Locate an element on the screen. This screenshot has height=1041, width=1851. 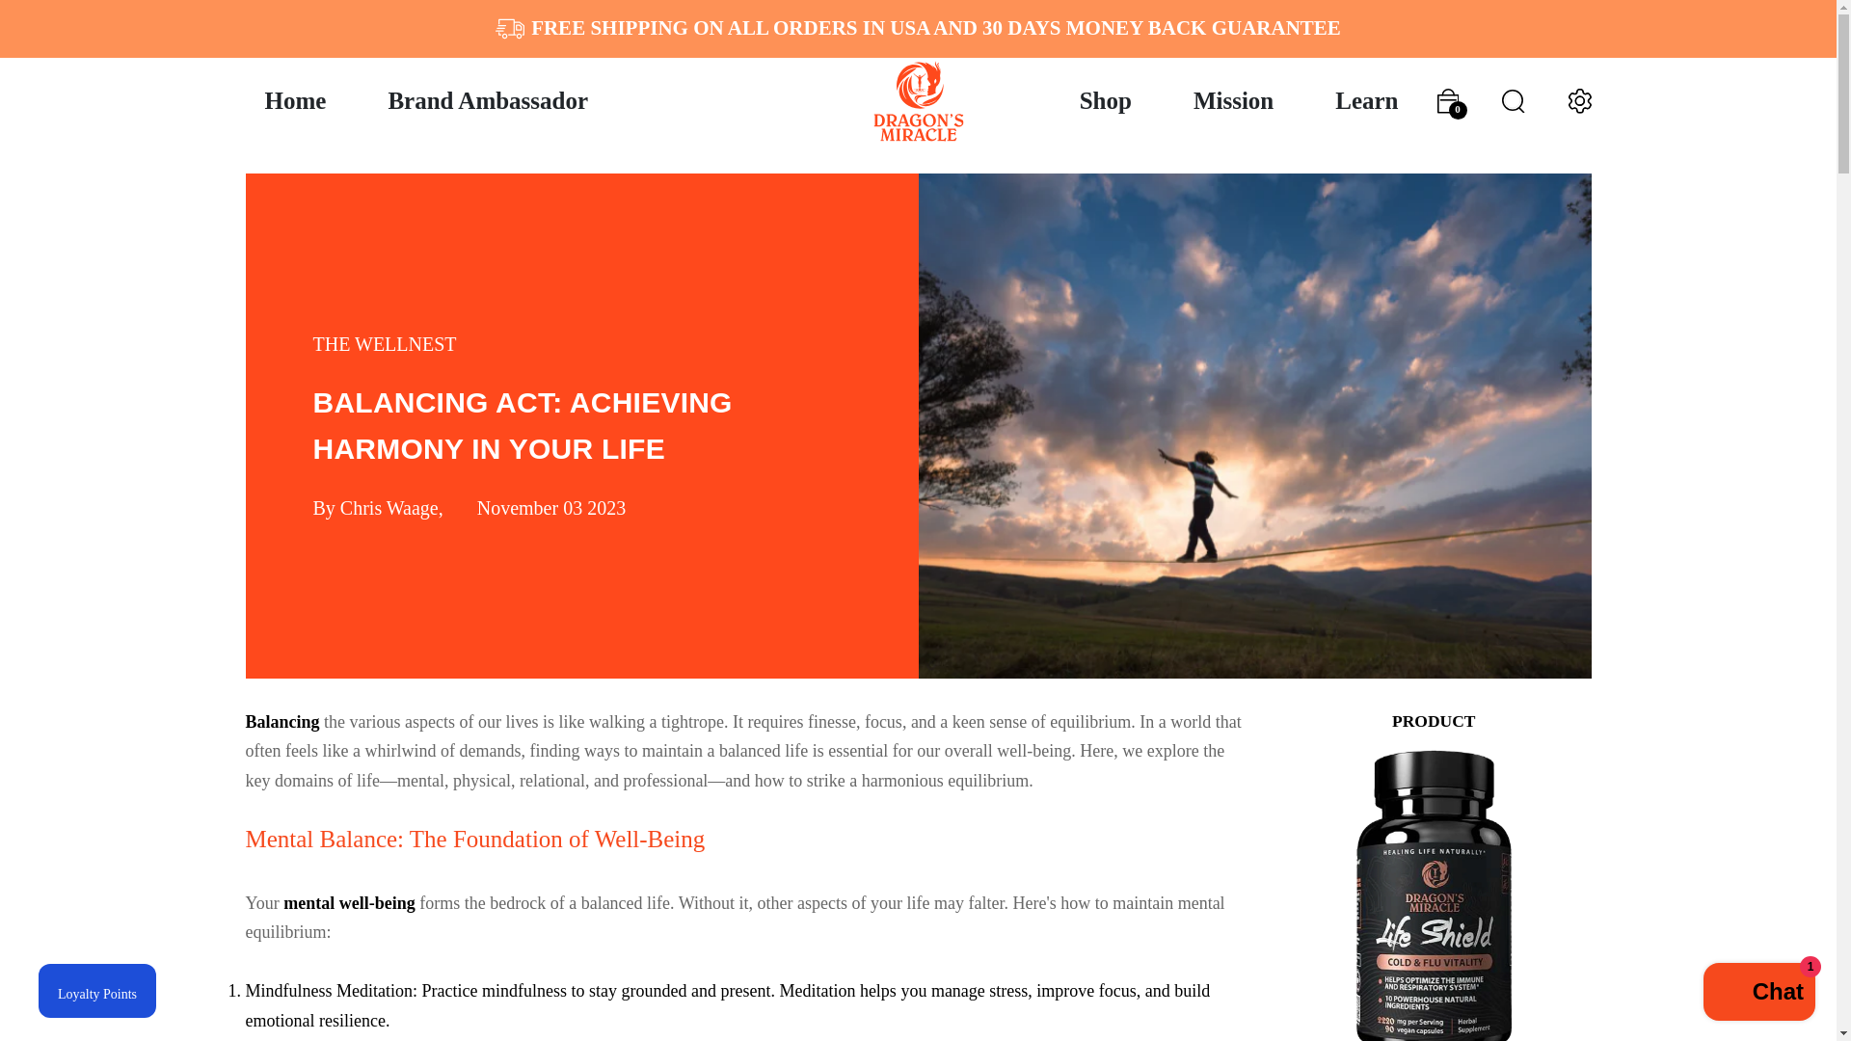
Shopify online store chat is located at coordinates (1758, 994).